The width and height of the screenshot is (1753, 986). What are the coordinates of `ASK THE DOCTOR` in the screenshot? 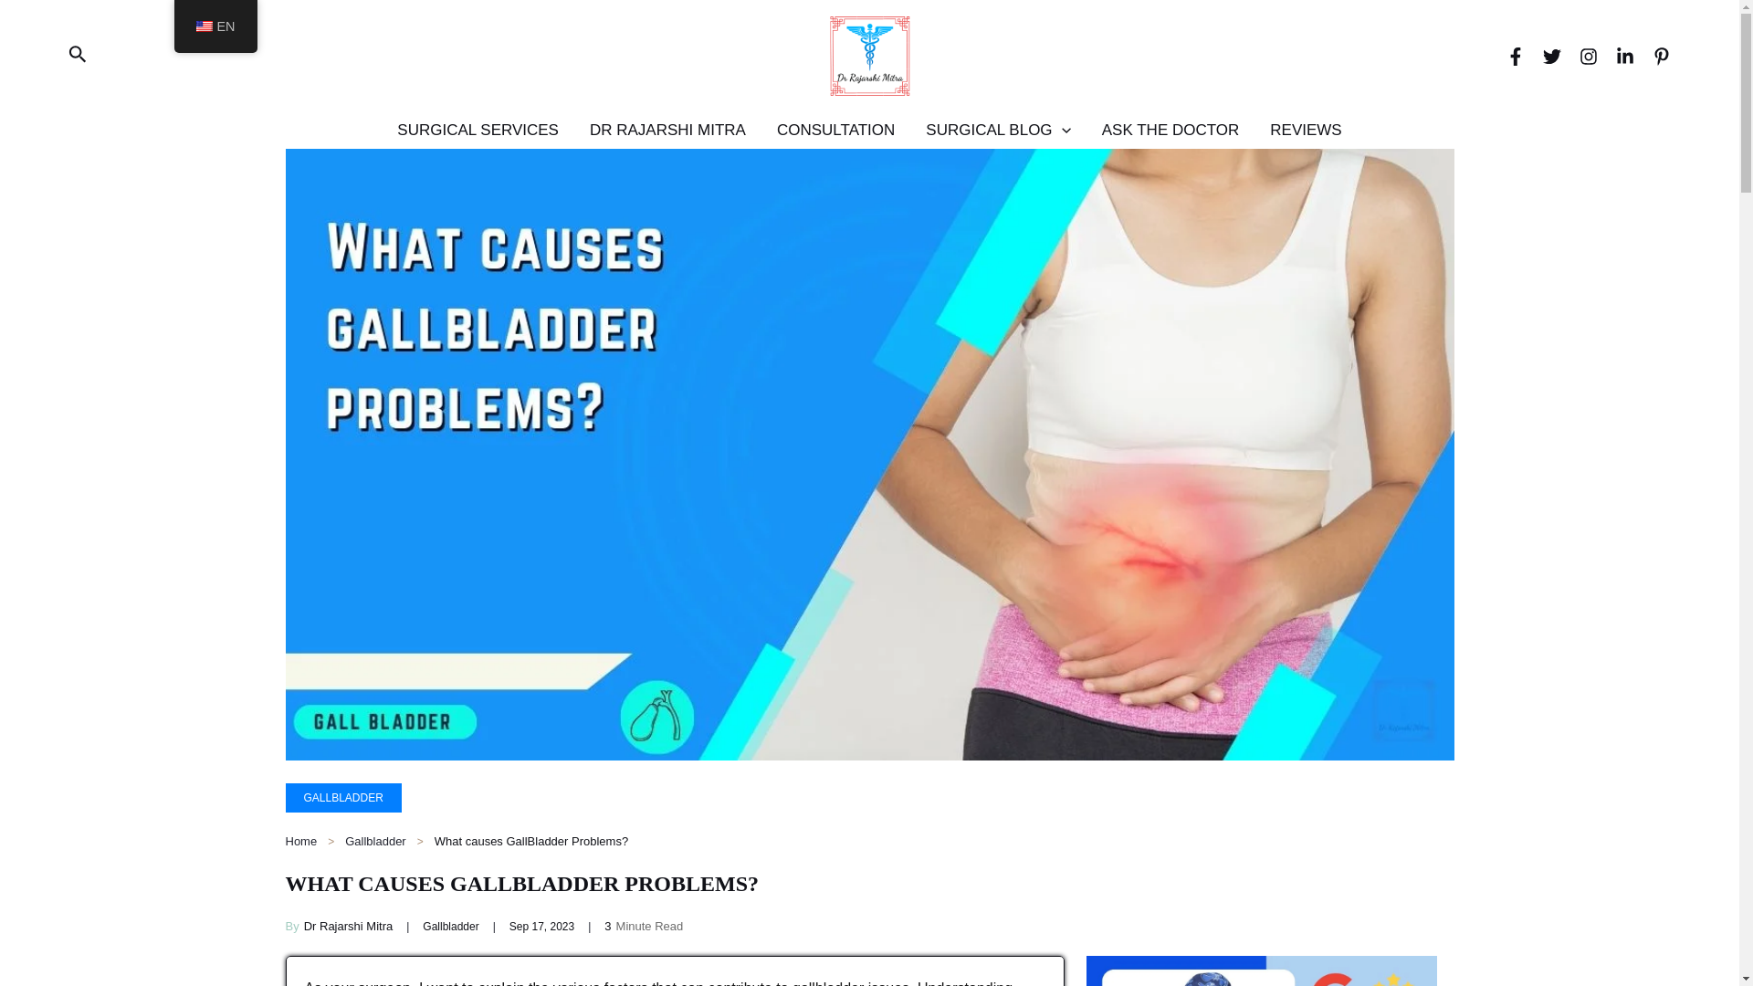 It's located at (1170, 131).